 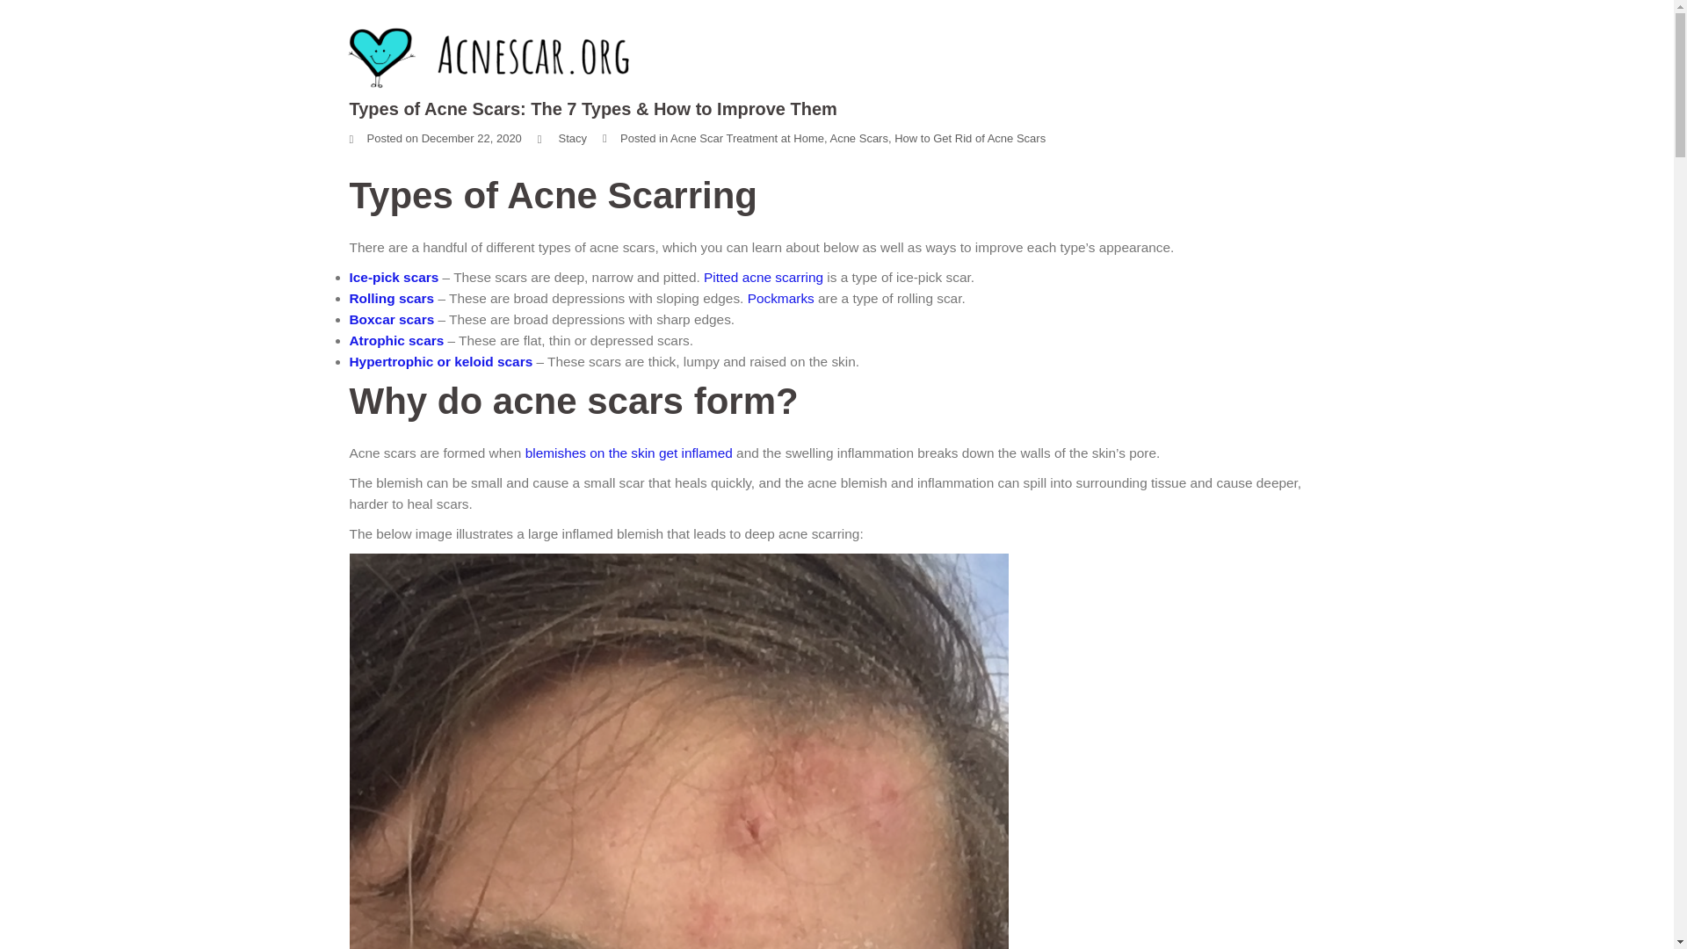 What do you see at coordinates (970, 139) in the screenshot?
I see `How to Get Rid of Acne Scars` at bounding box center [970, 139].